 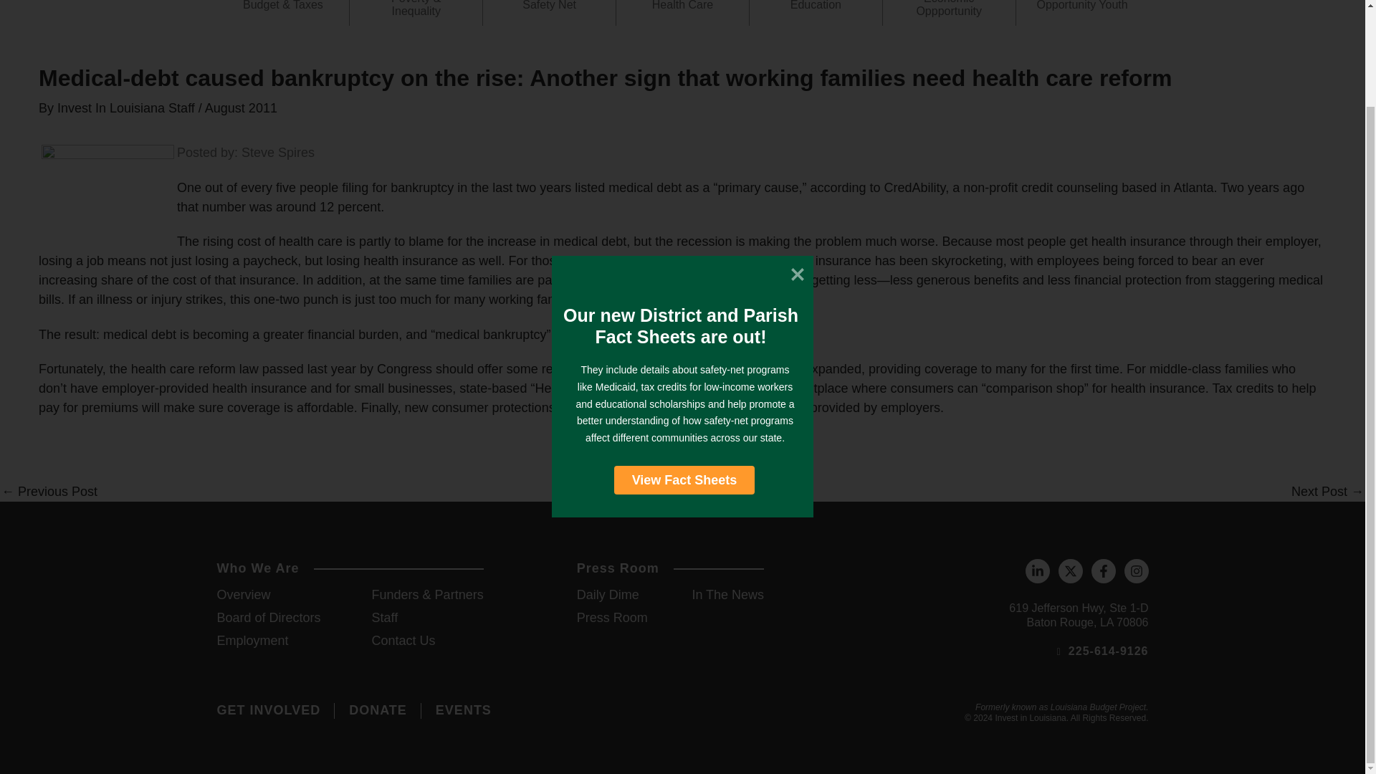 What do you see at coordinates (949, 9) in the screenshot?
I see `Economic Oppportunity` at bounding box center [949, 9].